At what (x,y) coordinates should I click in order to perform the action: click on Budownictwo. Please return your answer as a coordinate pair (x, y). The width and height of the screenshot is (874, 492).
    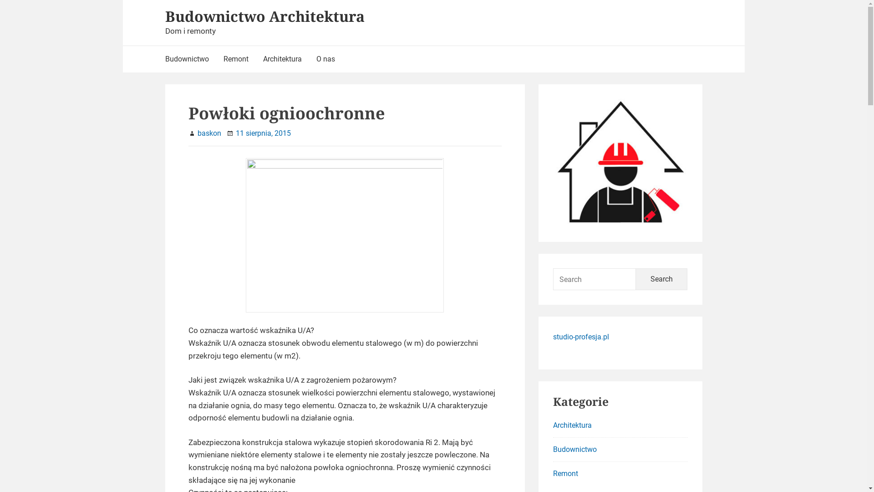
    Looking at the image, I should click on (190, 59).